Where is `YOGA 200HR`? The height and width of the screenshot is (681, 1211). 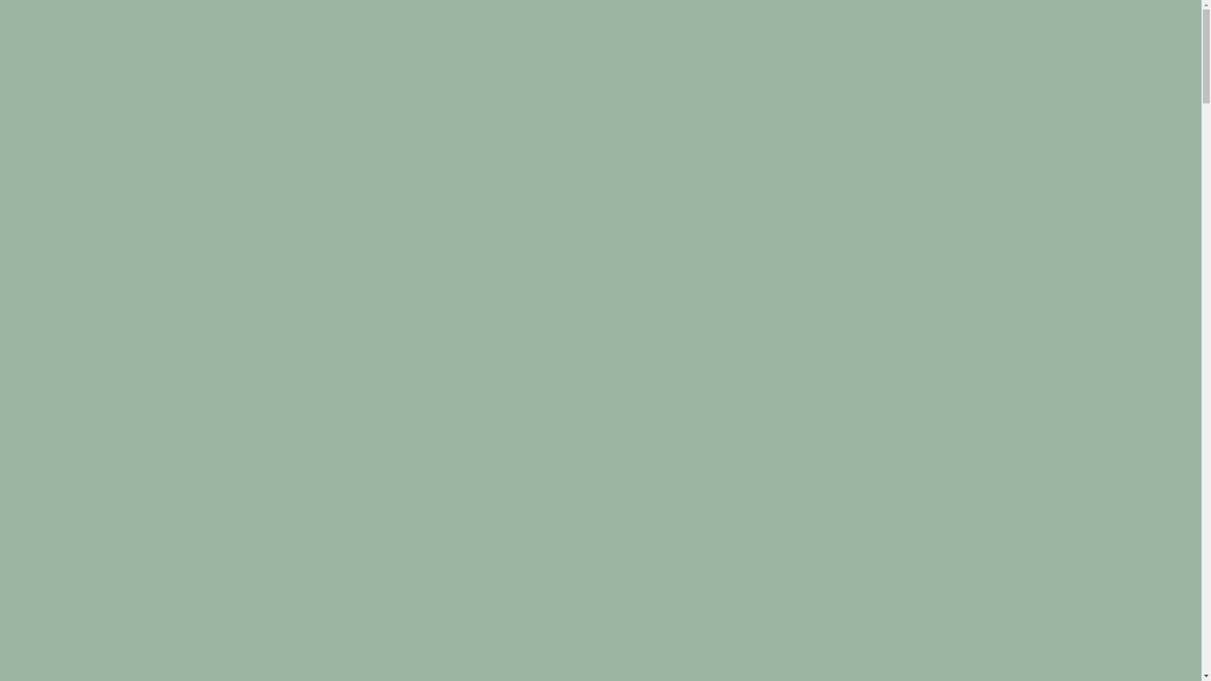
YOGA 200HR is located at coordinates (278, 49).